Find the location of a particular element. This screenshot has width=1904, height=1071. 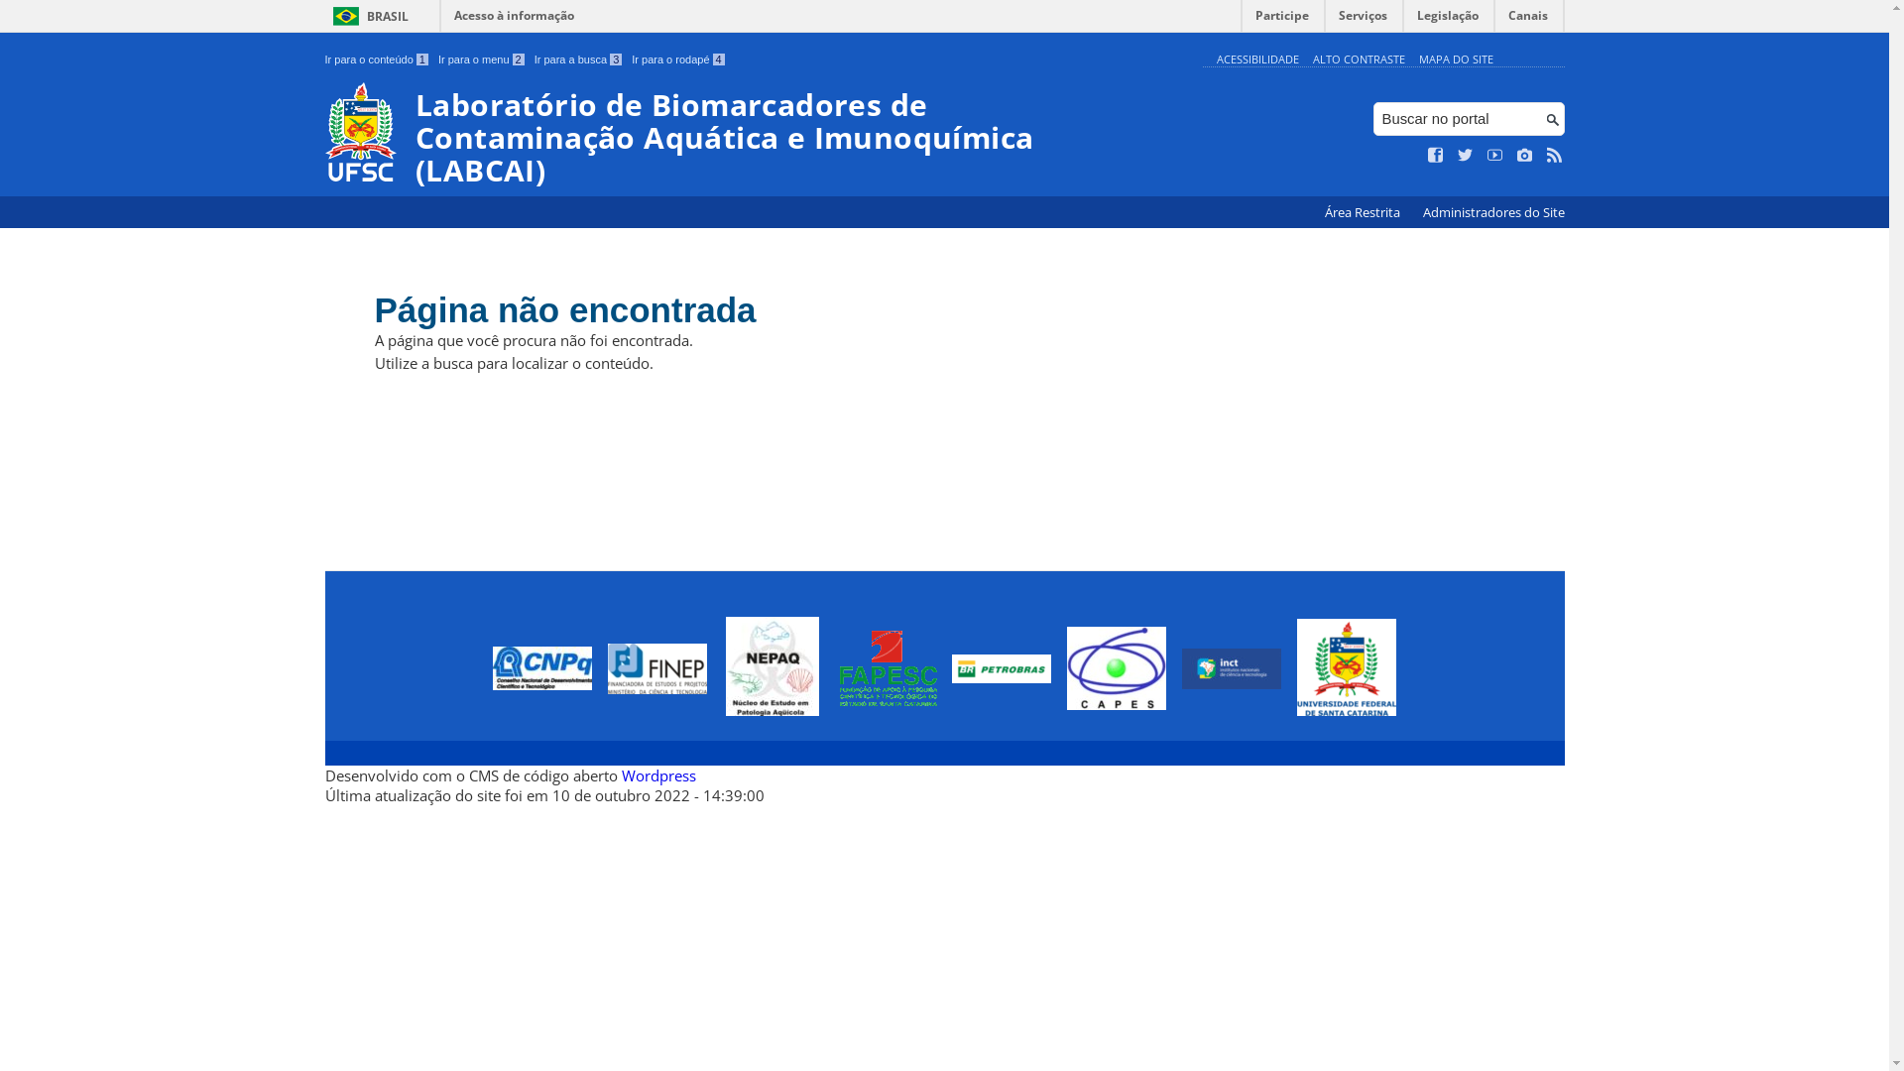

BRASIL is located at coordinates (367, 16).